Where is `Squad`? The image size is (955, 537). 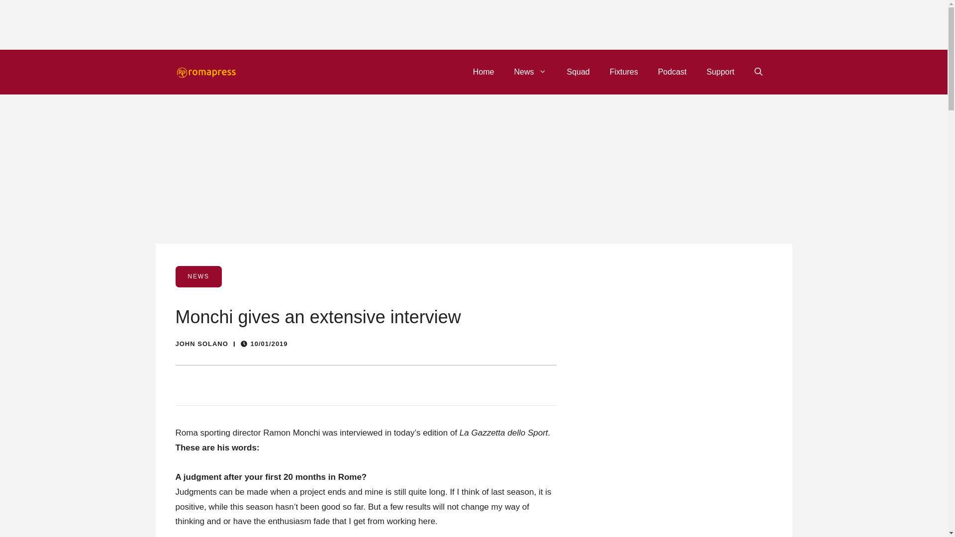 Squad is located at coordinates (578, 72).